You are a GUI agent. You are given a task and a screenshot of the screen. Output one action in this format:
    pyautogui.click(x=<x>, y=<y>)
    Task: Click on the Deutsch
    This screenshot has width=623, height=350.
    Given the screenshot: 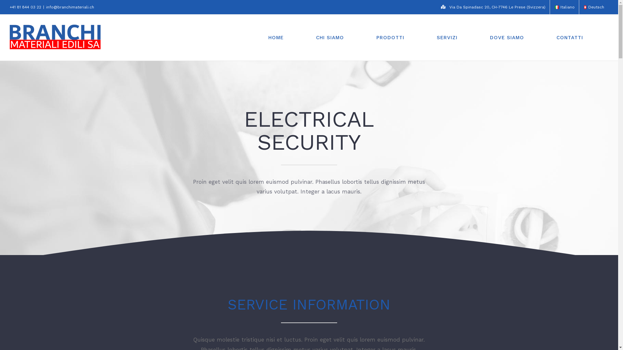 What is the action you would take?
    pyautogui.click(x=585, y=7)
    